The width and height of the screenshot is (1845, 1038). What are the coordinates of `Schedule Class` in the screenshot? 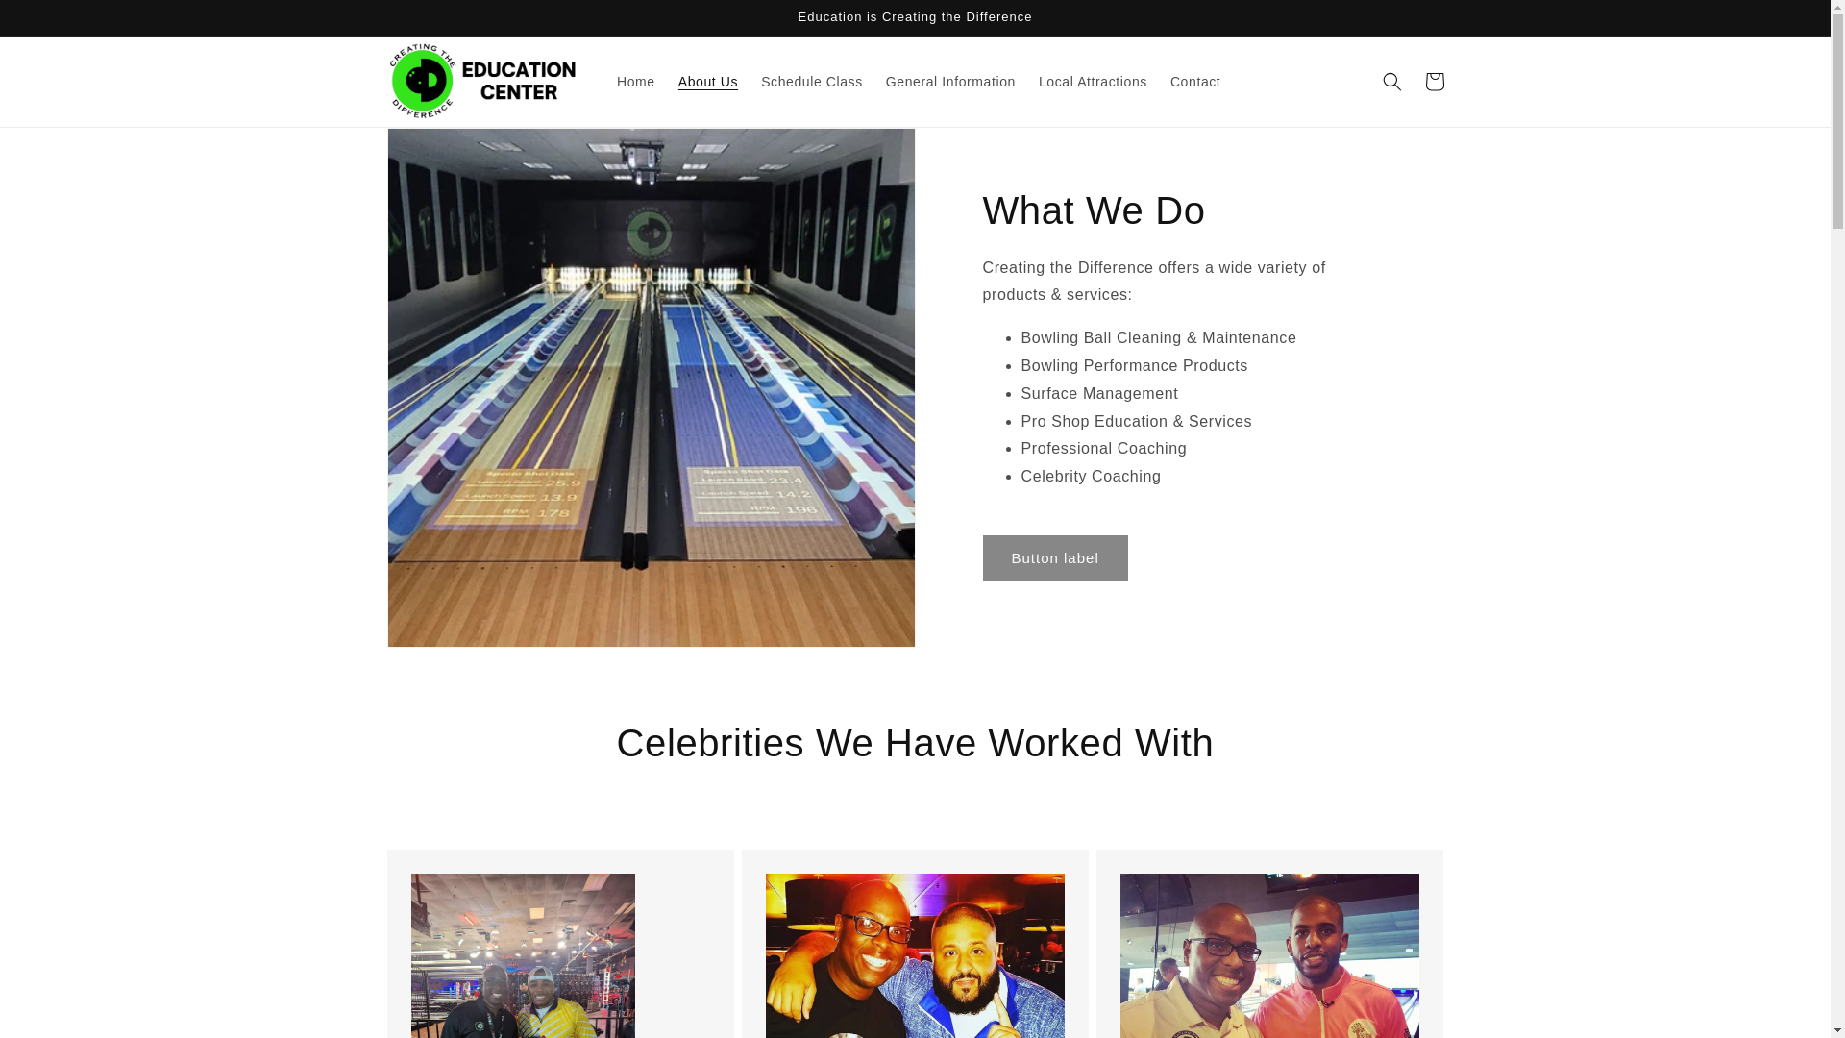 It's located at (811, 81).